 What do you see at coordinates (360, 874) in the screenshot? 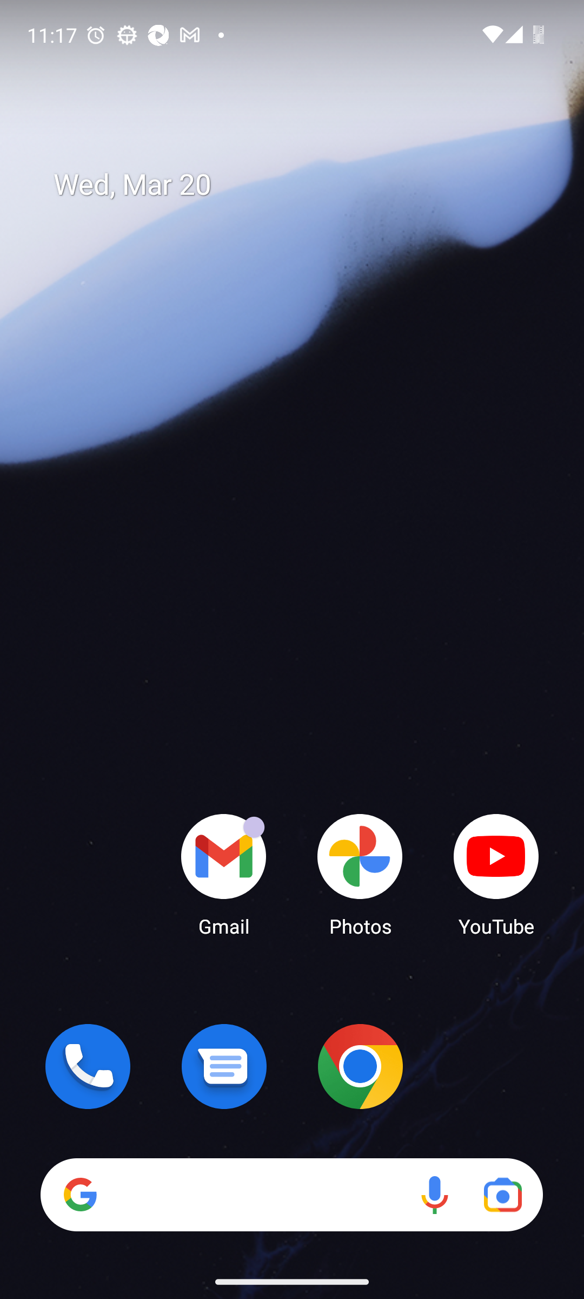
I see `Photos` at bounding box center [360, 874].